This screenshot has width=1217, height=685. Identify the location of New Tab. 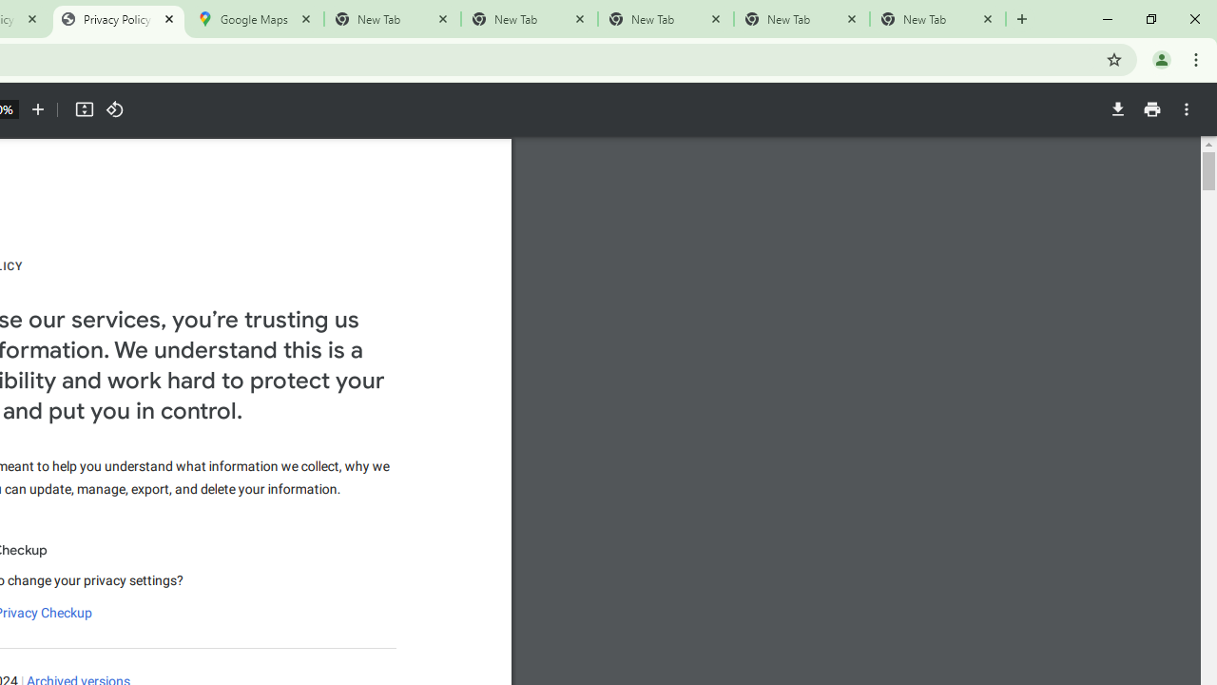
(937, 19).